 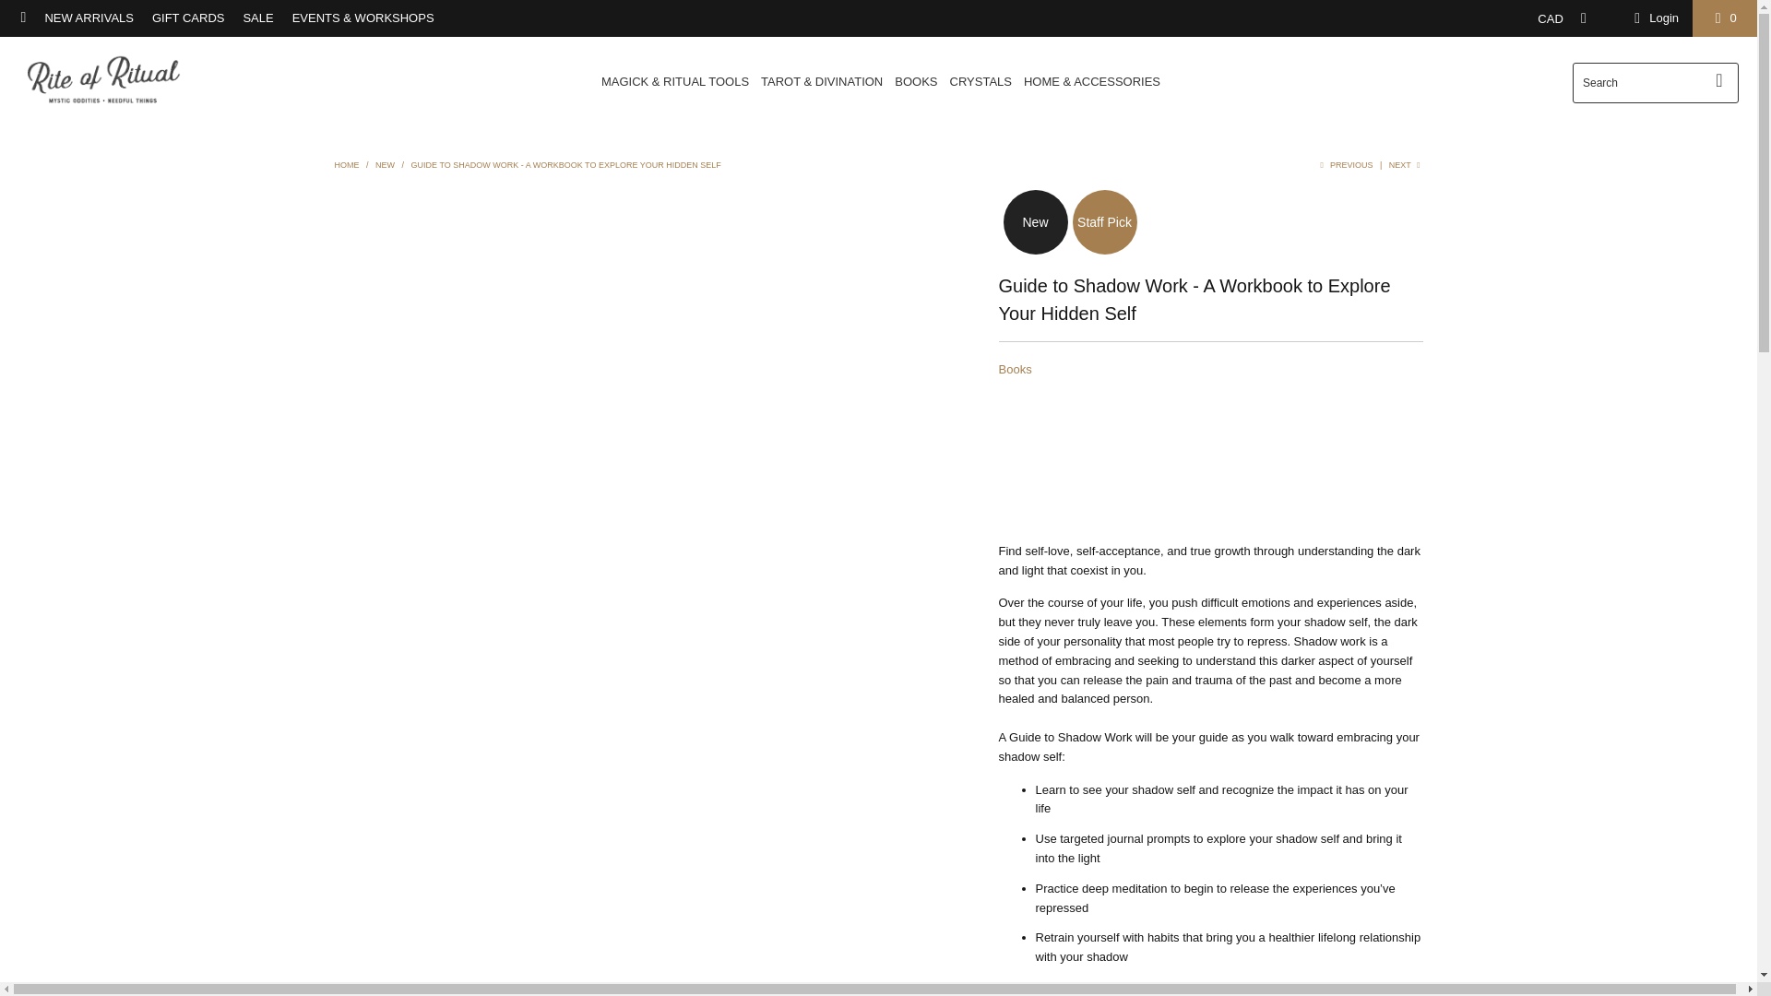 I want to click on Previous, so click(x=1344, y=164).